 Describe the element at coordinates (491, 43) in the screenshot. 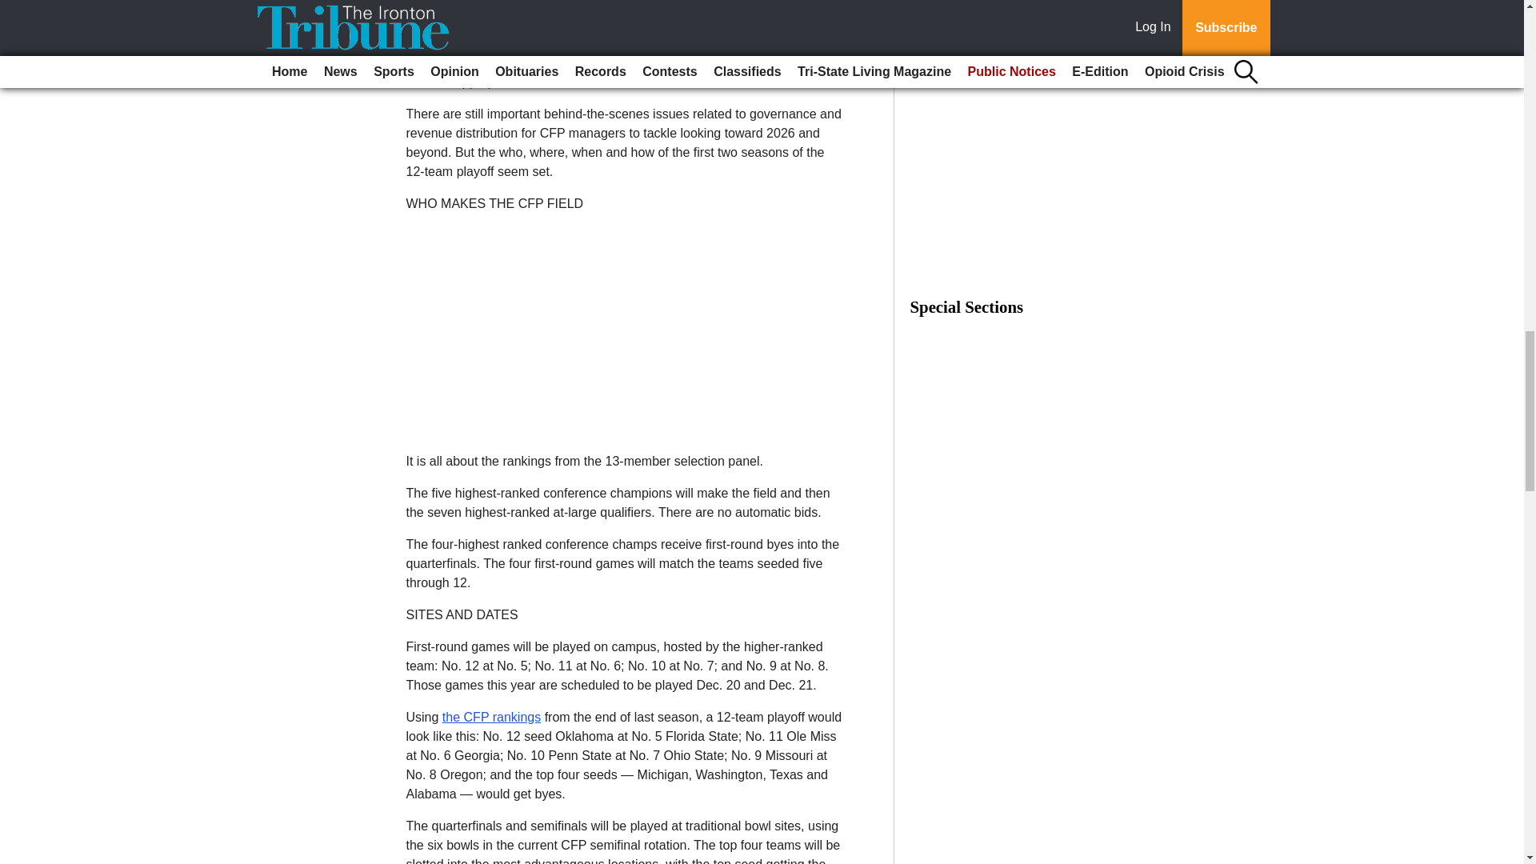

I see `Considering the fits and starts` at that location.